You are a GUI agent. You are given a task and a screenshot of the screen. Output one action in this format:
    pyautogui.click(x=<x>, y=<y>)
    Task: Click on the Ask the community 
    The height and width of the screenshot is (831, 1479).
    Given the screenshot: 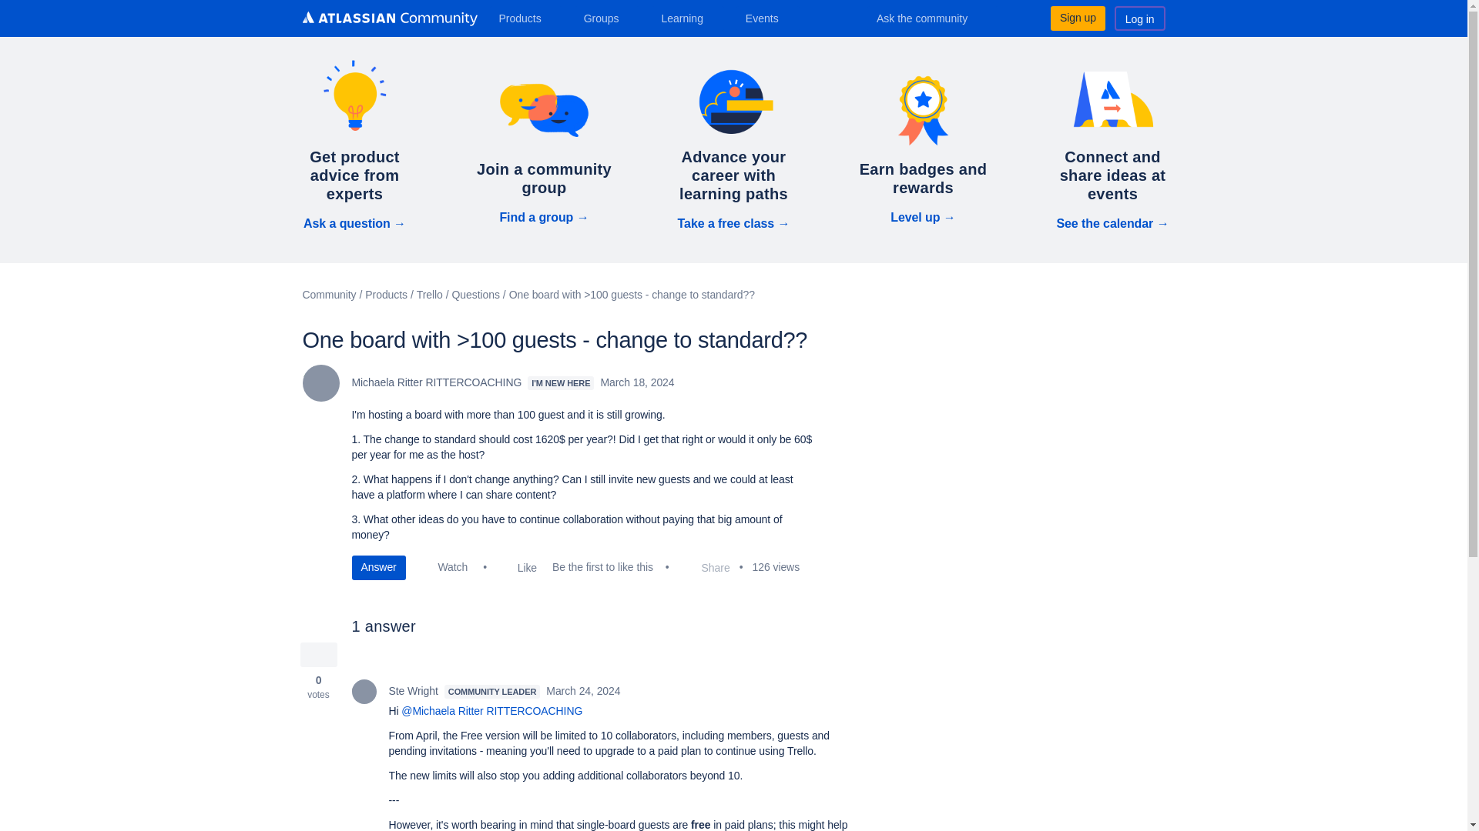 What is the action you would take?
    pyautogui.click(x=932, y=18)
    